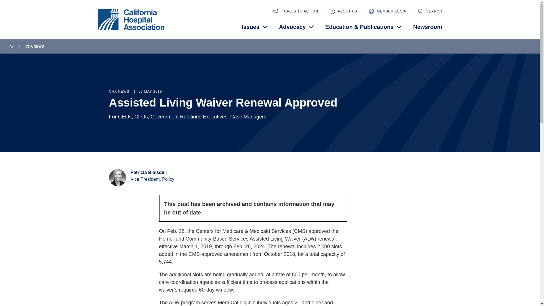 The width and height of the screenshot is (544, 306). What do you see at coordinates (254, 27) in the screenshot?
I see `Issues` at bounding box center [254, 27].